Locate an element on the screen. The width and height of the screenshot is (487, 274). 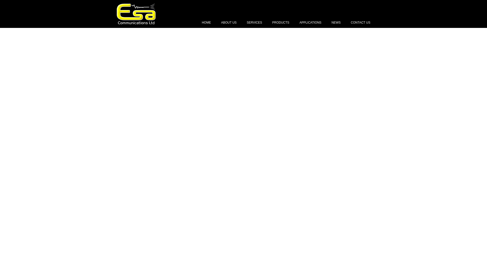
APPLICATIONS is located at coordinates (310, 24).